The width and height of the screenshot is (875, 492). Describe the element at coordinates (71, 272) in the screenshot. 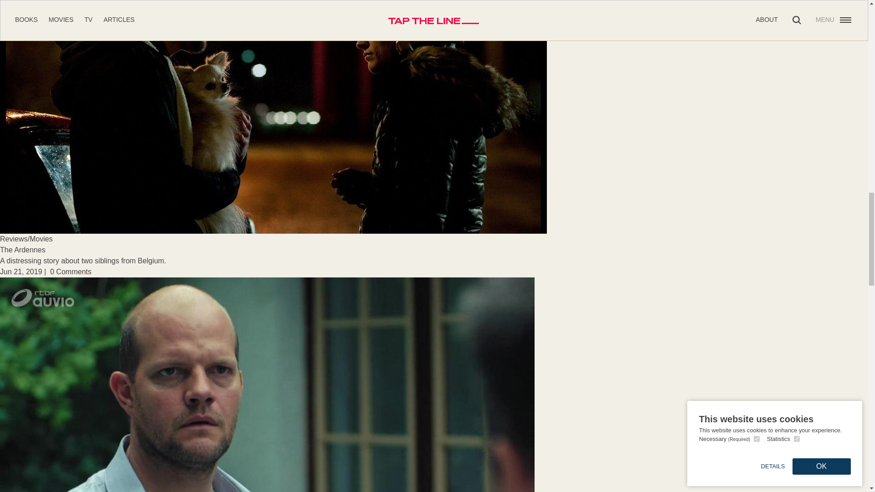

I see `0 Comments` at that location.